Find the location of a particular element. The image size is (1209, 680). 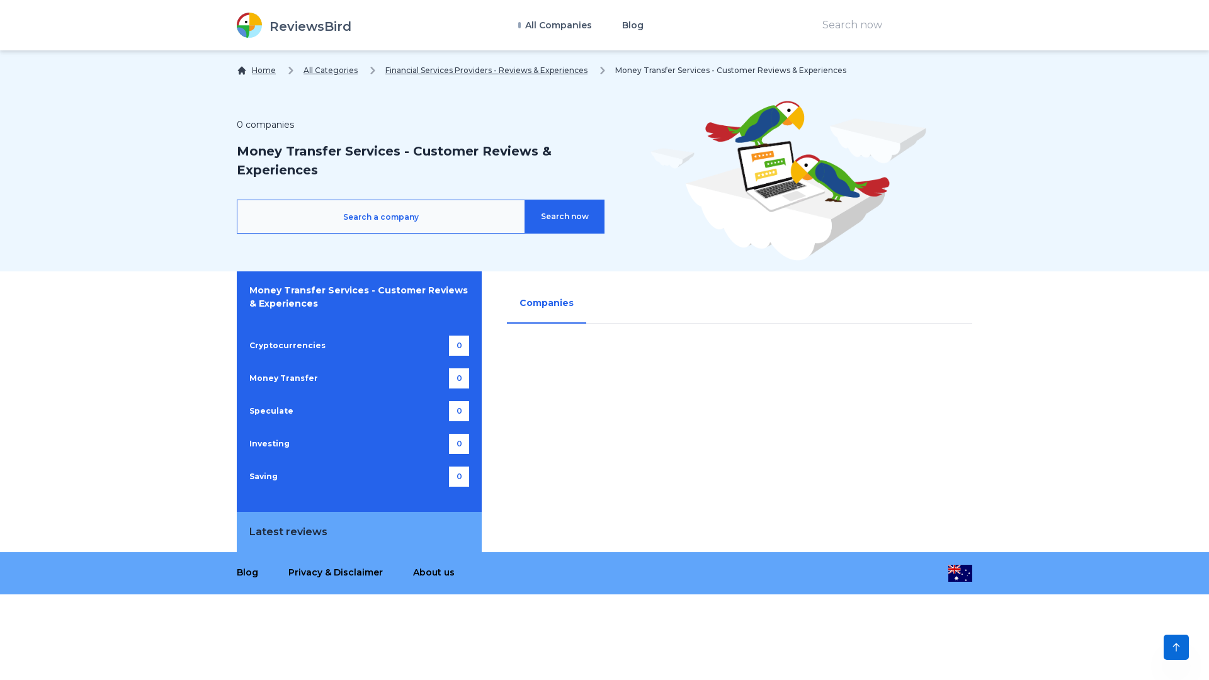

Cryptocurrencies
0 is located at coordinates (359, 346).